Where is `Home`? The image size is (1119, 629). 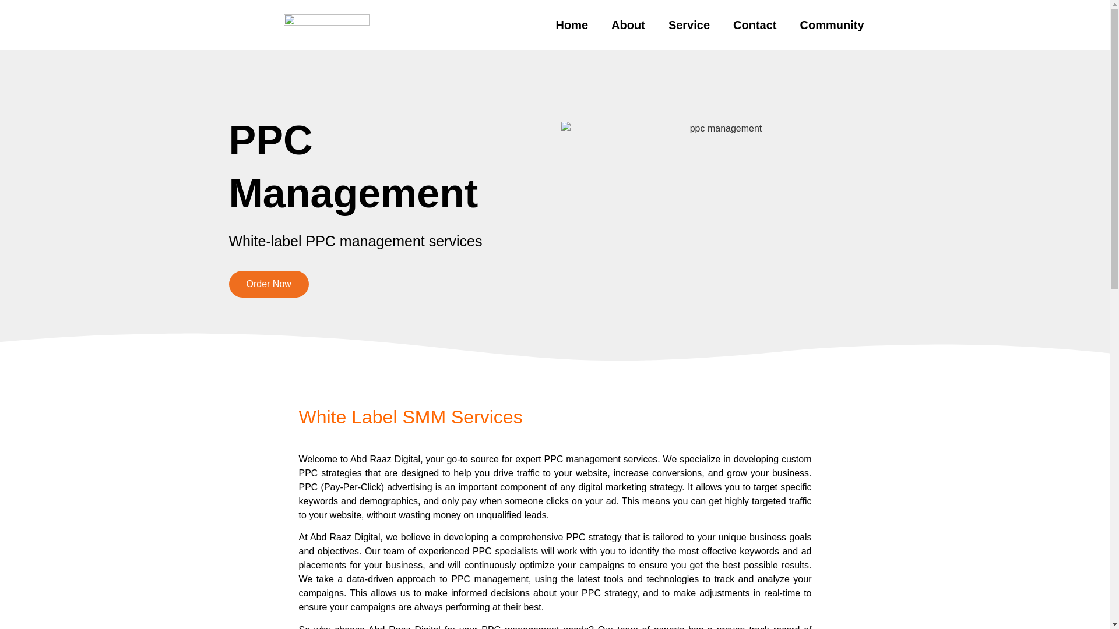
Home is located at coordinates (572, 24).